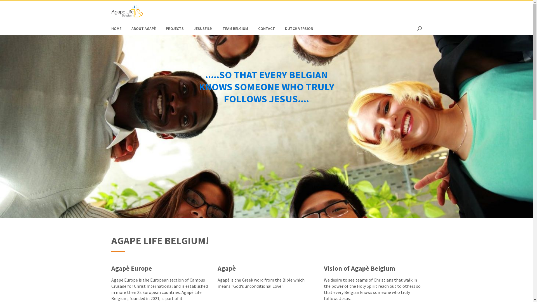 The image size is (537, 302). What do you see at coordinates (299, 29) in the screenshot?
I see `DUTCH VERSION` at bounding box center [299, 29].